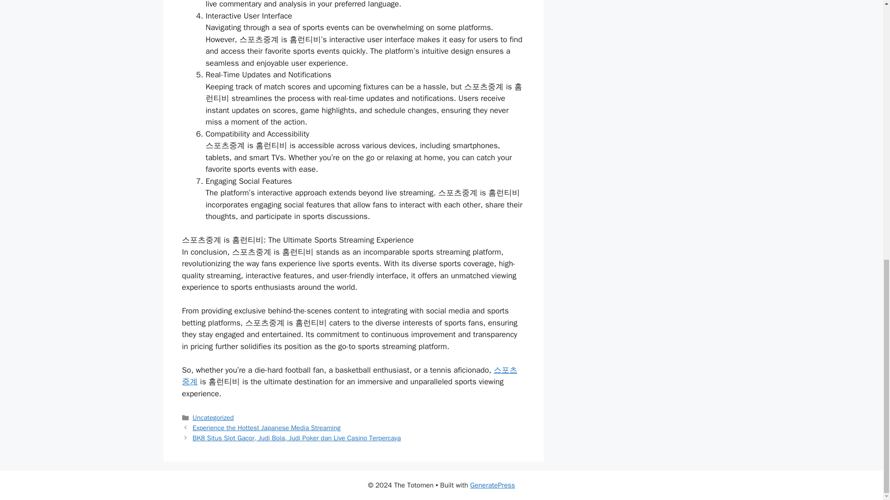 Image resolution: width=890 pixels, height=500 pixels. What do you see at coordinates (213, 418) in the screenshot?
I see `Uncategorized` at bounding box center [213, 418].